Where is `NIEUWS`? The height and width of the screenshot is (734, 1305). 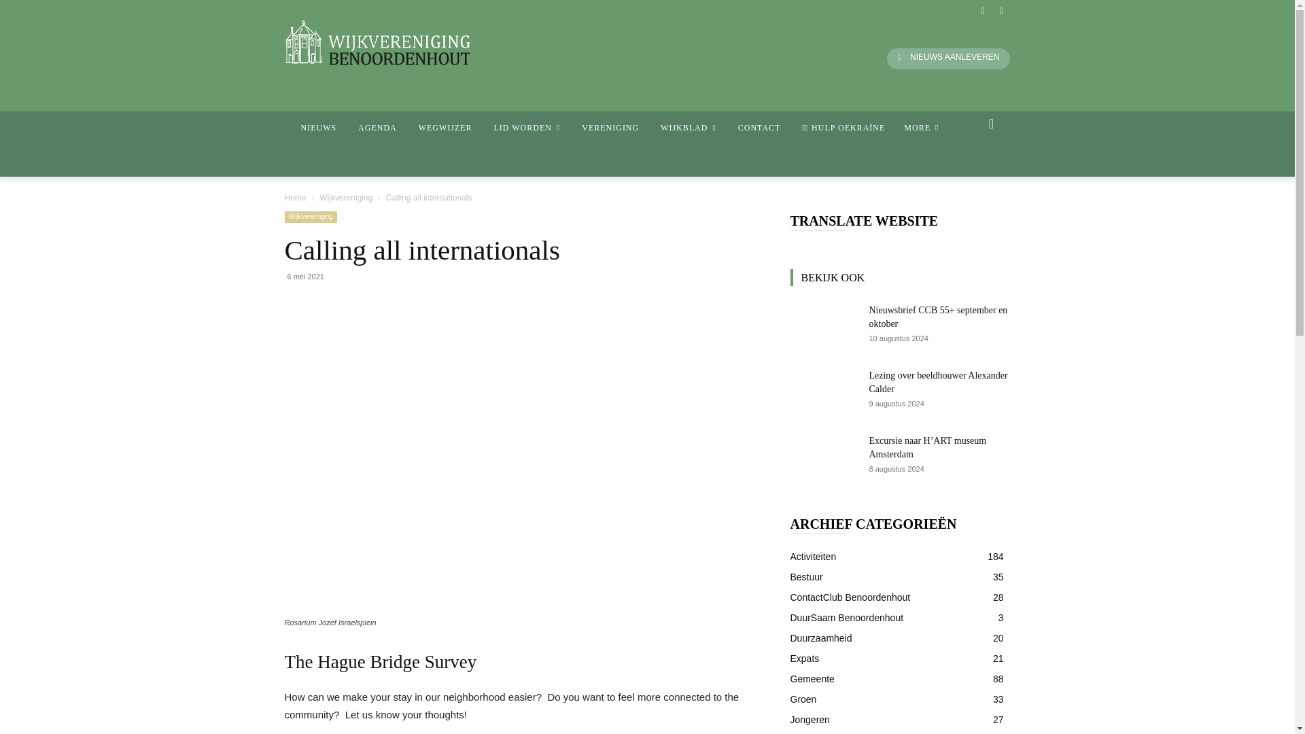 NIEUWS is located at coordinates (318, 128).